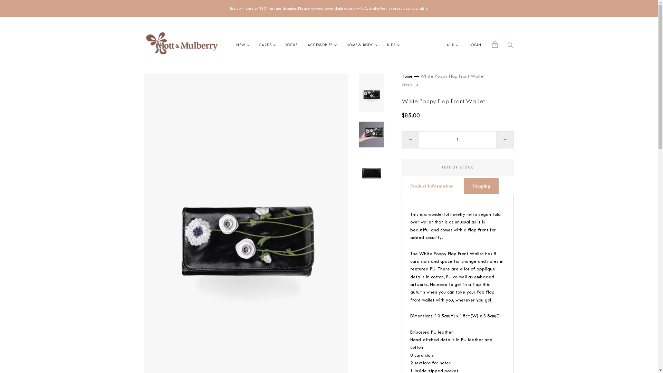  I want to click on Translation missing: en.customer.login.sign_in, so click(329, 108).